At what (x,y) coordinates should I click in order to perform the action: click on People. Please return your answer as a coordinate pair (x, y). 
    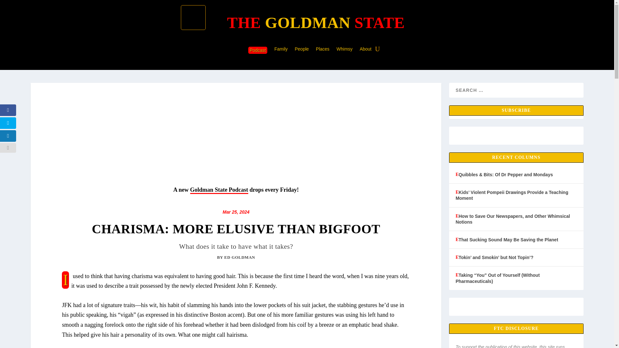
    Looking at the image, I should click on (302, 50).